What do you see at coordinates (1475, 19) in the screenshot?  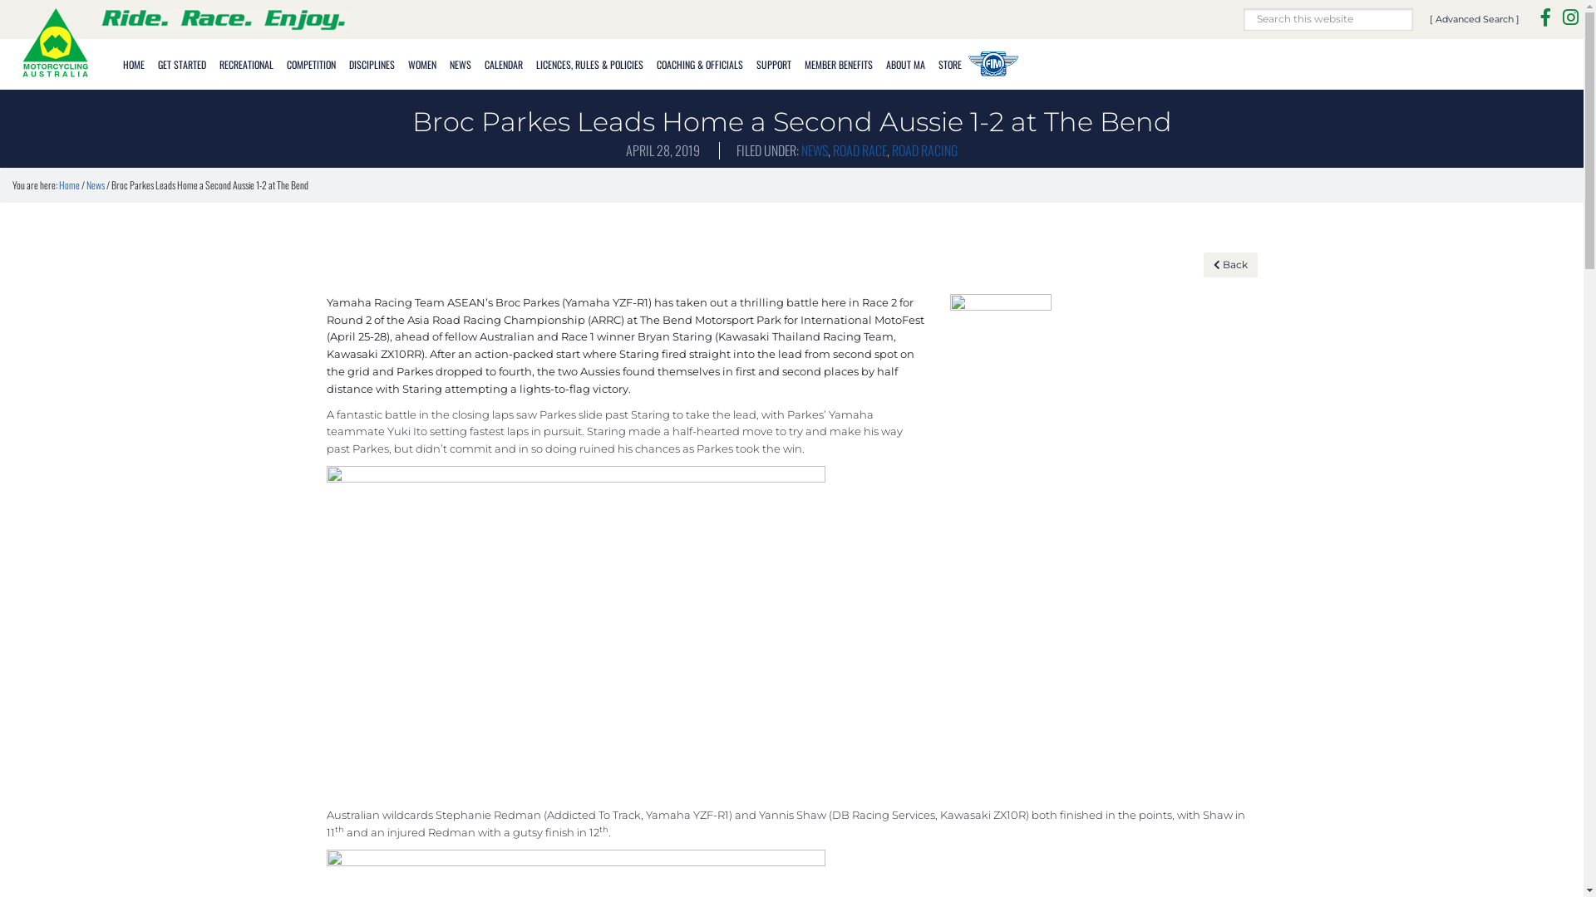 I see `[ Advanced Search ]` at bounding box center [1475, 19].